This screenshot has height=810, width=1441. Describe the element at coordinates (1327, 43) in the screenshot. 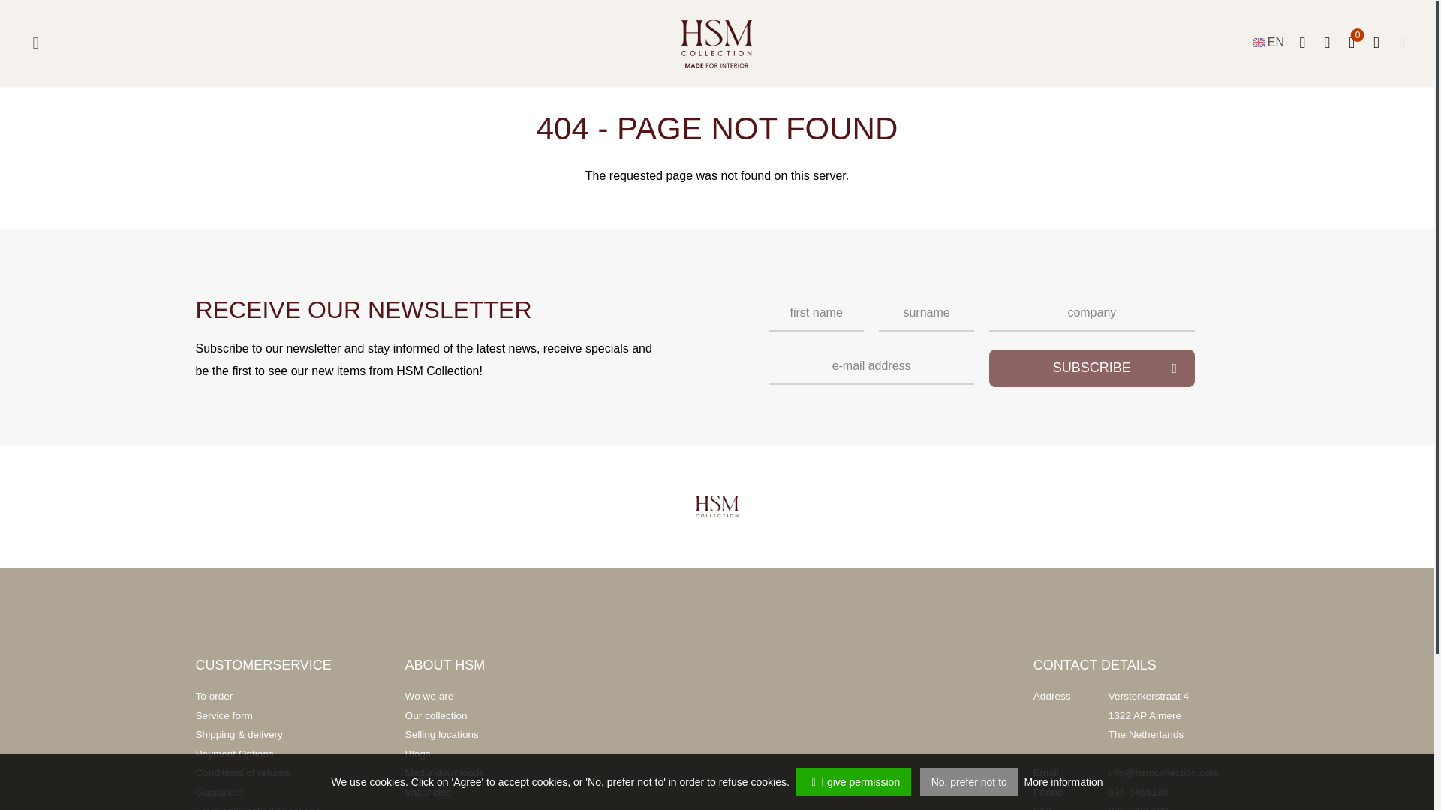

I see `Wishlist` at that location.